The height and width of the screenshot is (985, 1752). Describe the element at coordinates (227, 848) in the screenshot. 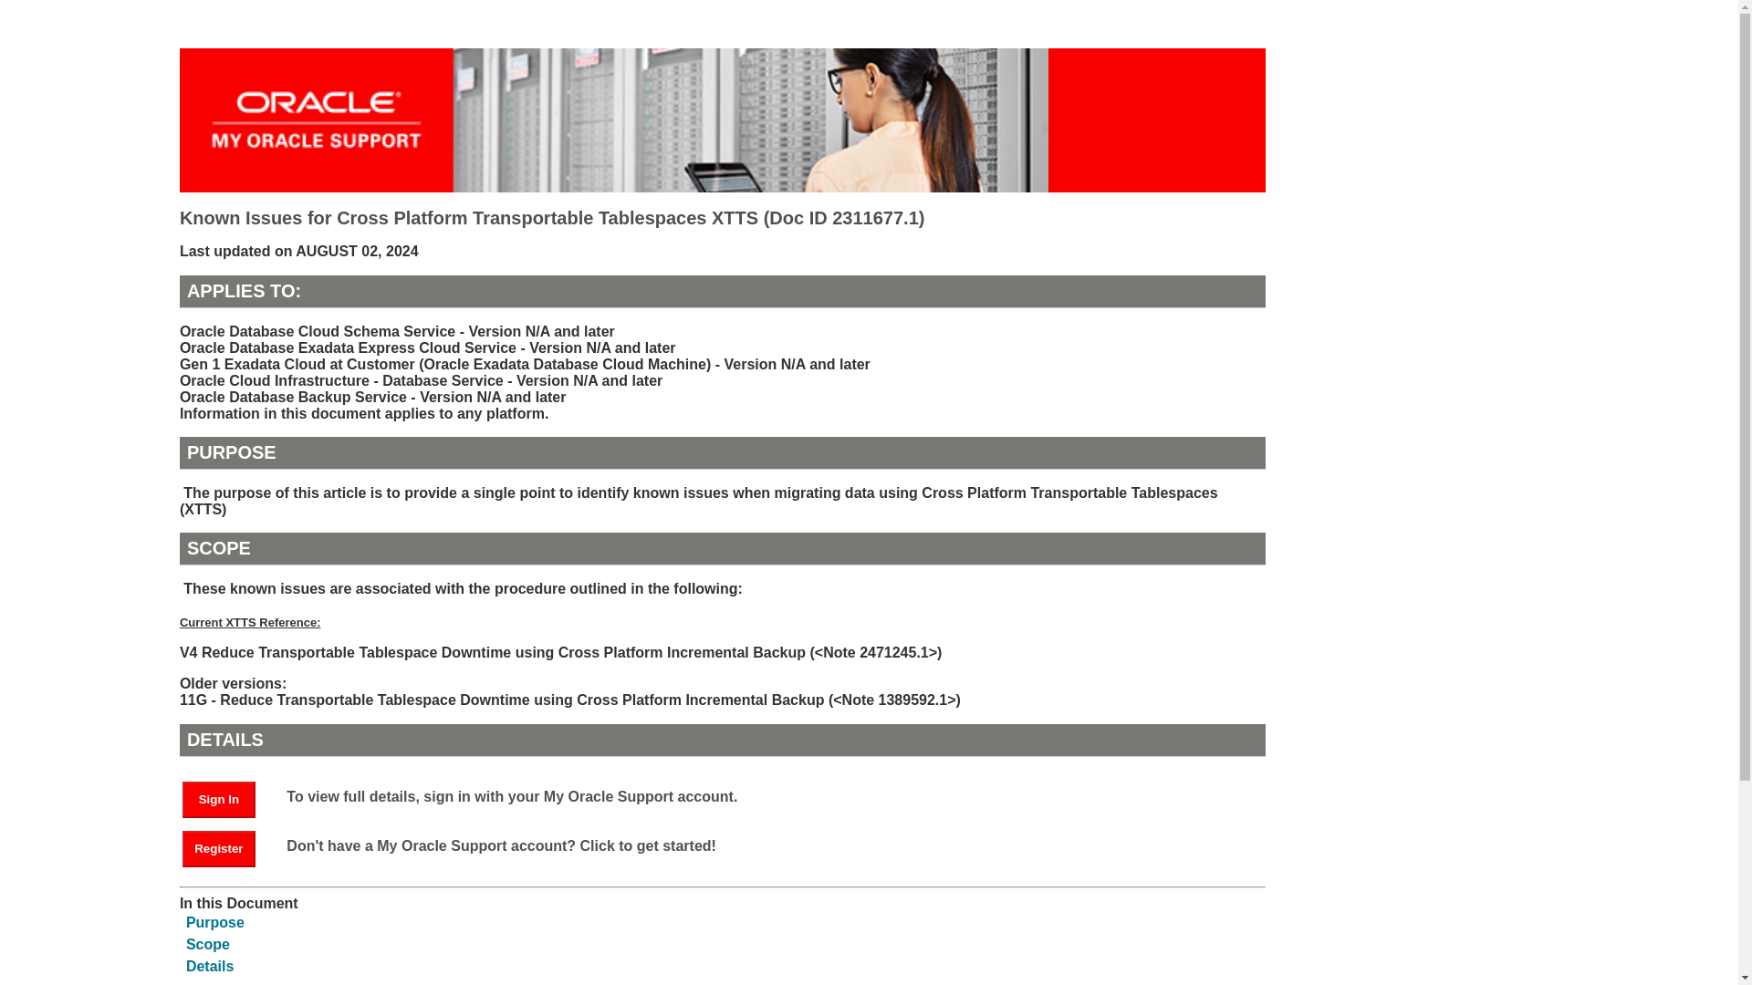

I see `Register` at that location.